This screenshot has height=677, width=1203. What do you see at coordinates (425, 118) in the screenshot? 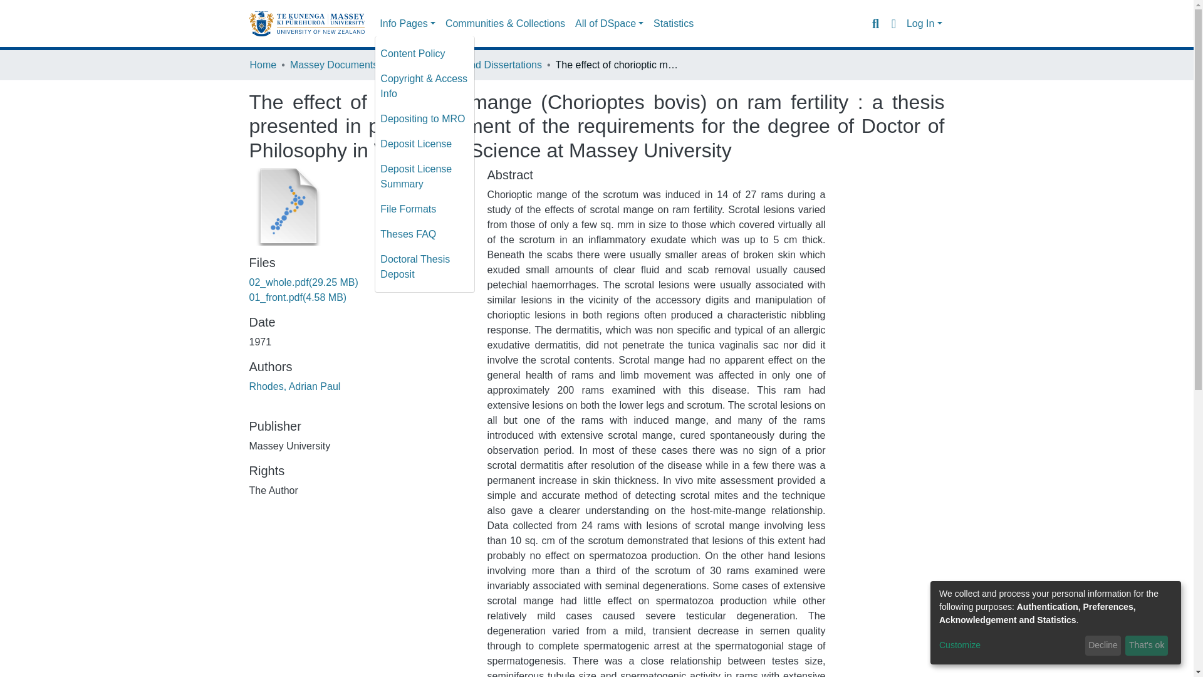
I see `Depositing to MRO` at bounding box center [425, 118].